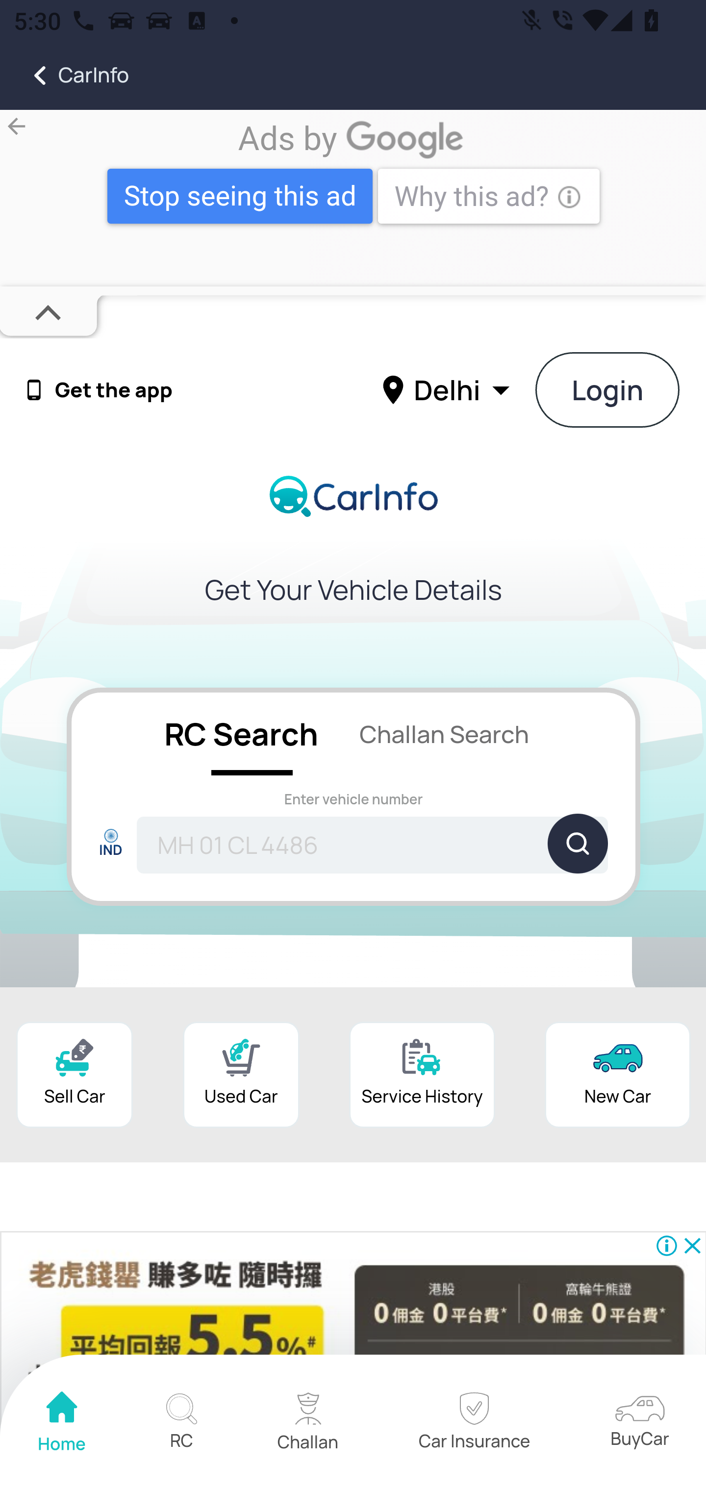 The image size is (706, 1491). Describe the element at coordinates (114, 390) in the screenshot. I see `Get the app` at that location.